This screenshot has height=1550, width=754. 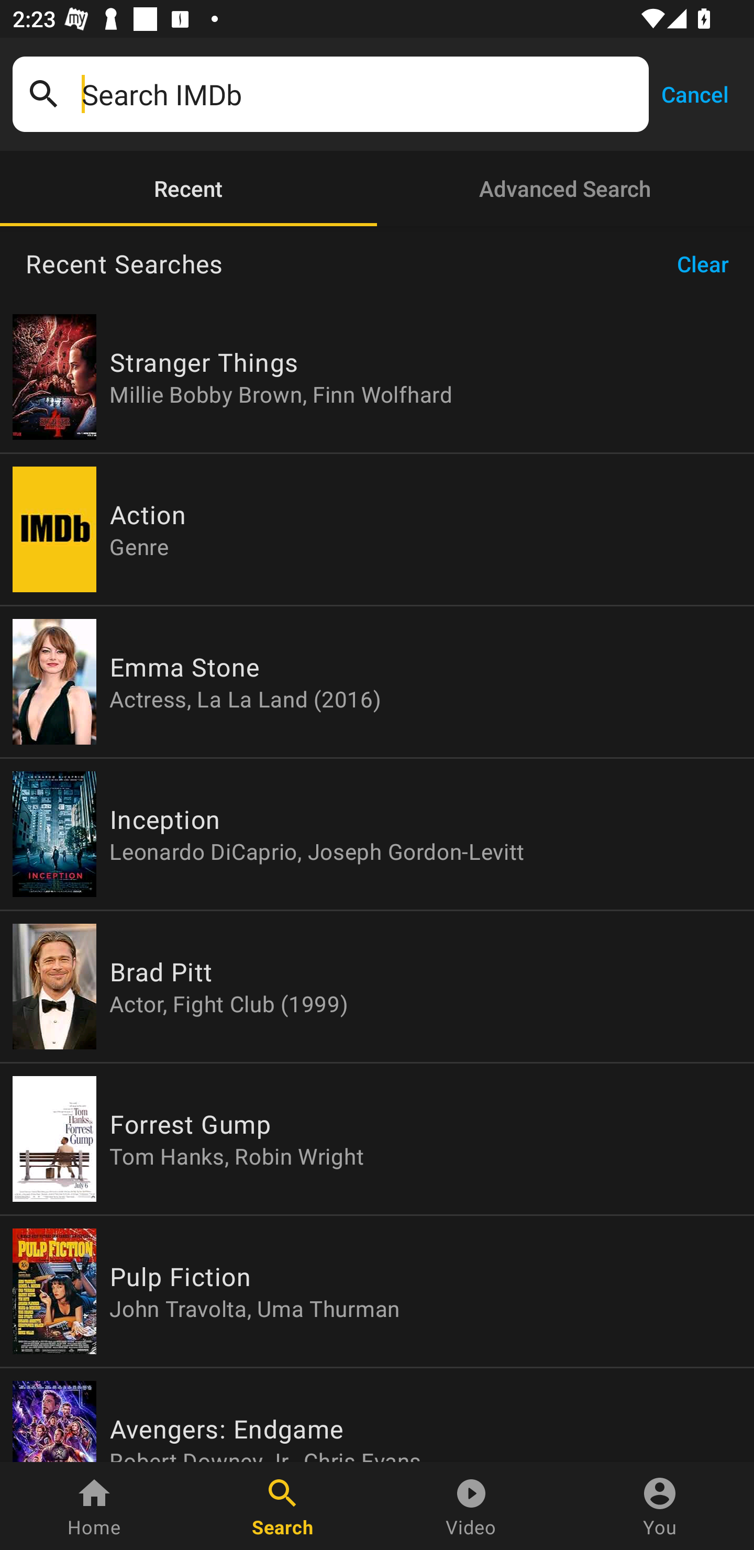 What do you see at coordinates (565, 189) in the screenshot?
I see `Advanced Search` at bounding box center [565, 189].